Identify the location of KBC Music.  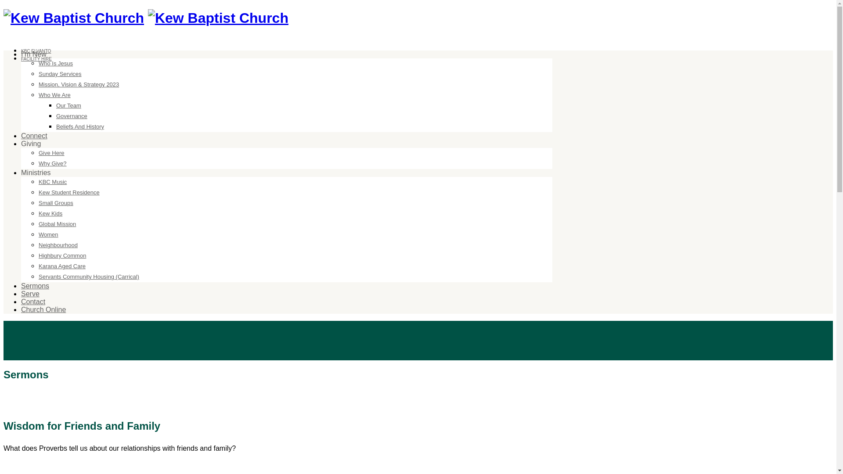
(53, 182).